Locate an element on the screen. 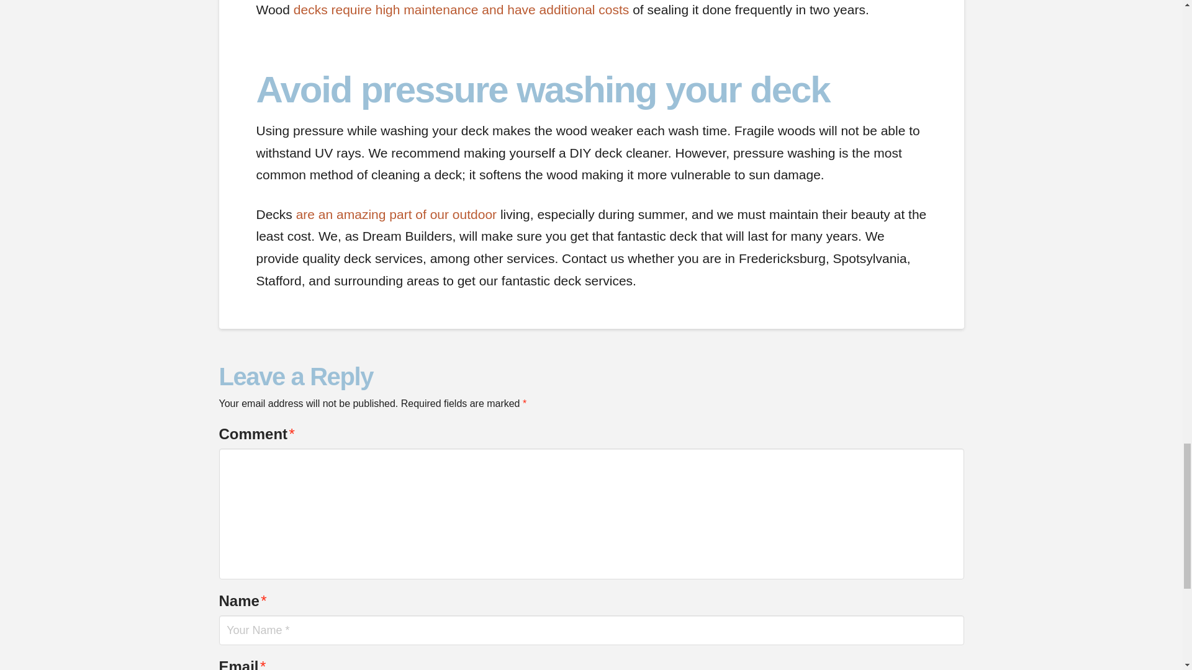  are an amazing part of our outdoor is located at coordinates (396, 214).